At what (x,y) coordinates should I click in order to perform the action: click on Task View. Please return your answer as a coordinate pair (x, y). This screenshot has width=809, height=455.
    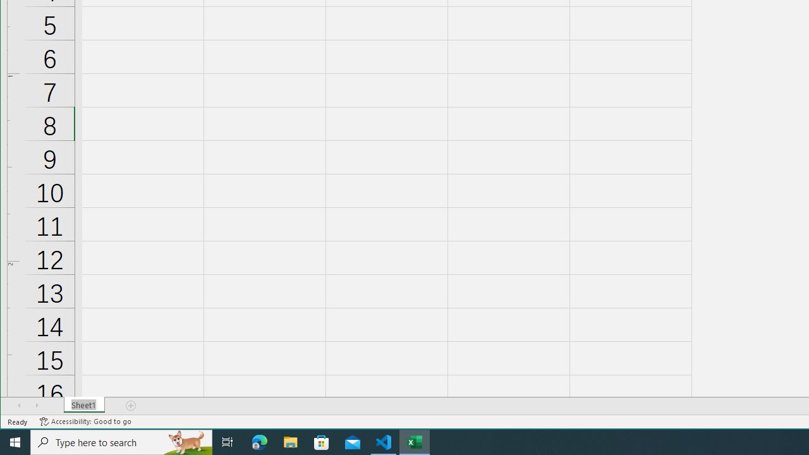
    Looking at the image, I should click on (228, 442).